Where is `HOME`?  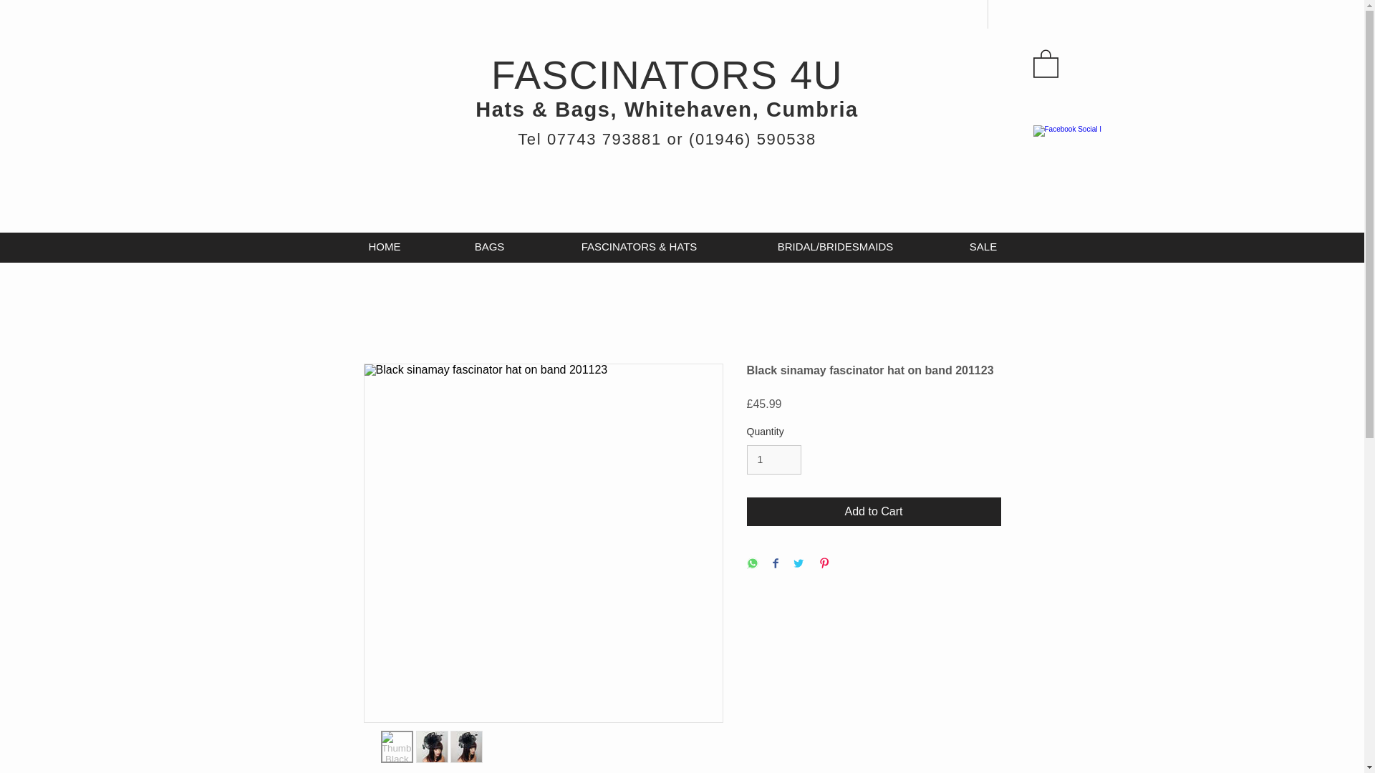
HOME is located at coordinates (384, 246).